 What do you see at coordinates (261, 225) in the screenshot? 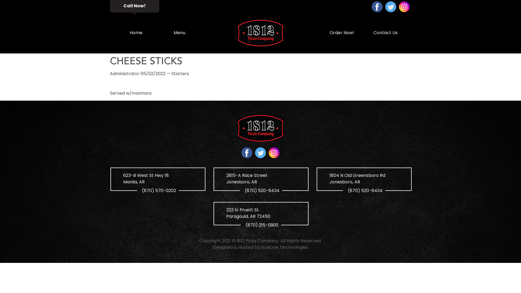
I see `(870) 215-0900` at bounding box center [261, 225].